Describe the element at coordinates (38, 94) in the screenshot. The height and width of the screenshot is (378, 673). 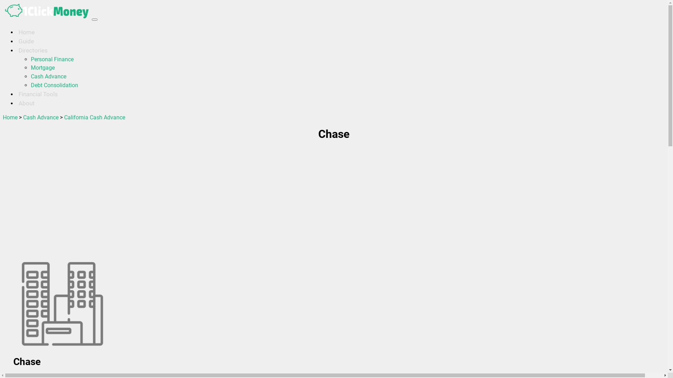
I see `Financial Tools` at that location.